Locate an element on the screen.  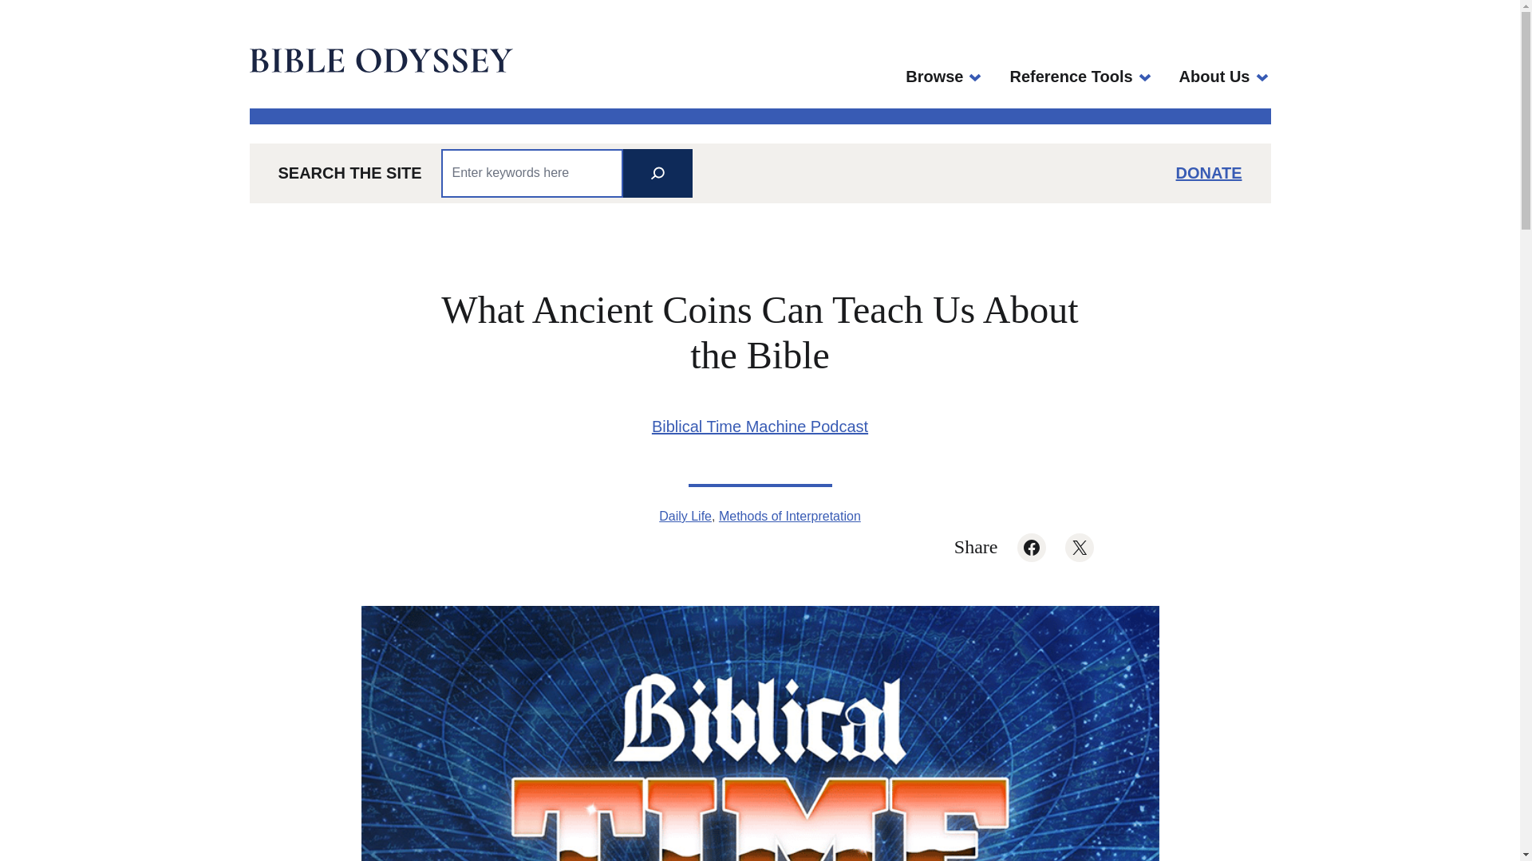
Biblical Time Machine Podcast is located at coordinates (760, 426).